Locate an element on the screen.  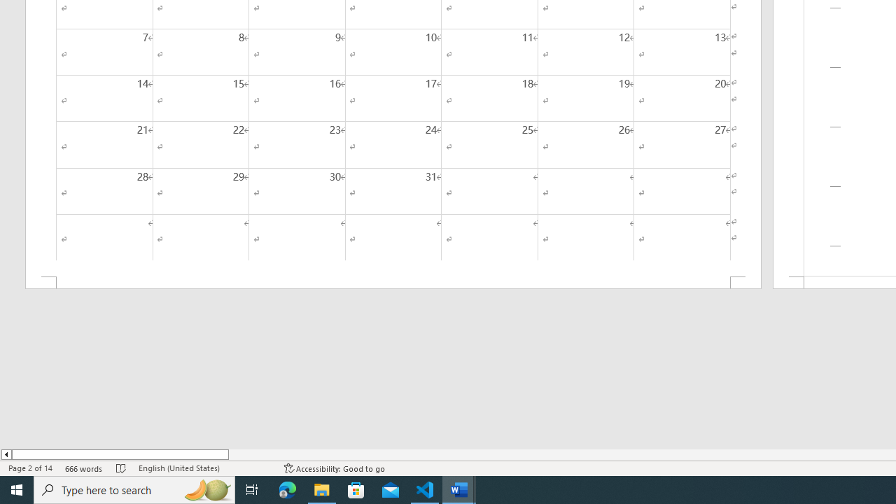
Column left is located at coordinates (6, 454).